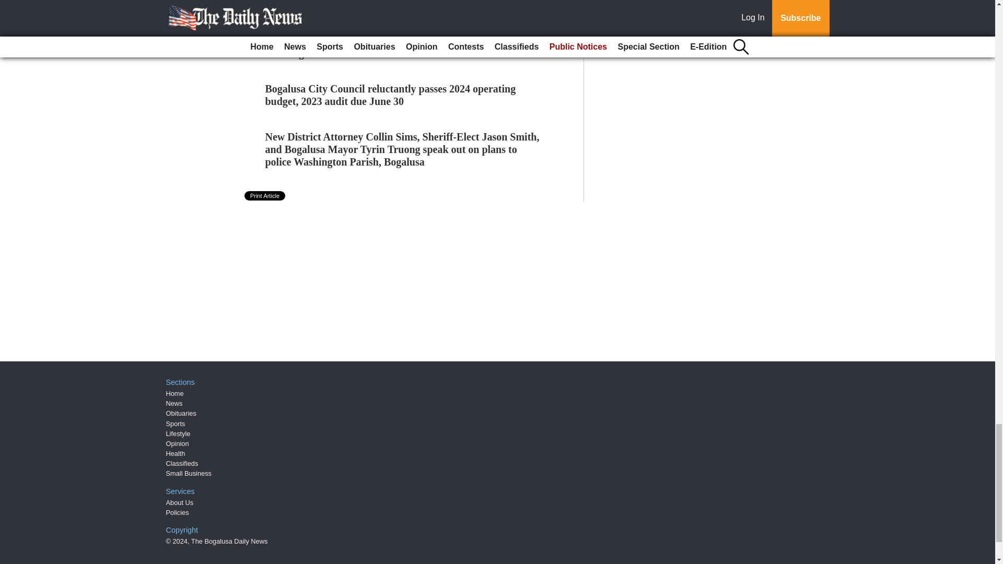 The image size is (1003, 564). Describe the element at coordinates (189, 473) in the screenshot. I see `Small Business` at that location.